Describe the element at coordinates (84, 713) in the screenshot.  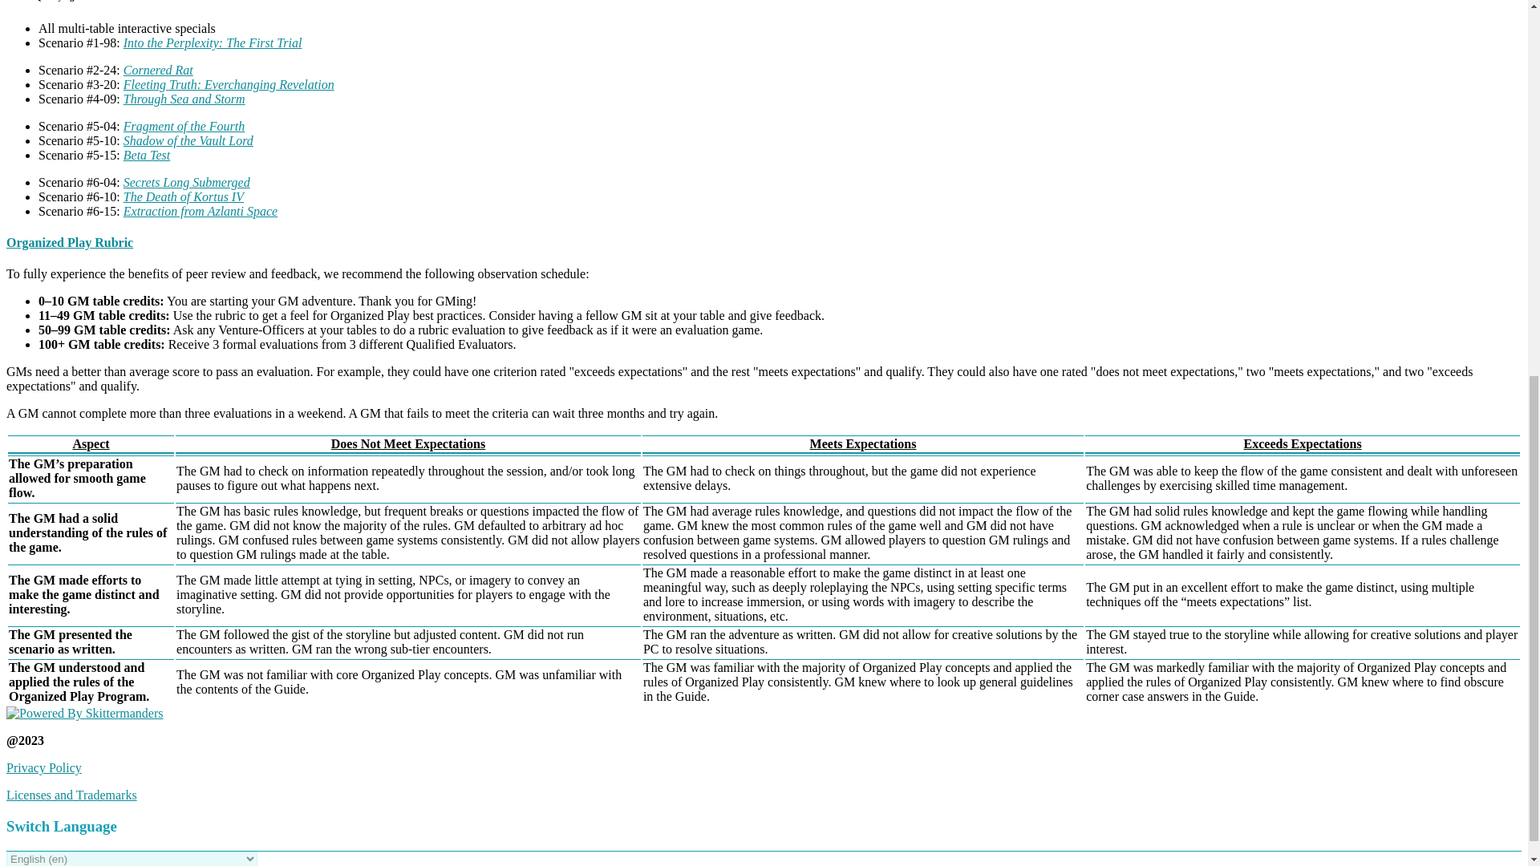
I see `Lorespire Home` at that location.